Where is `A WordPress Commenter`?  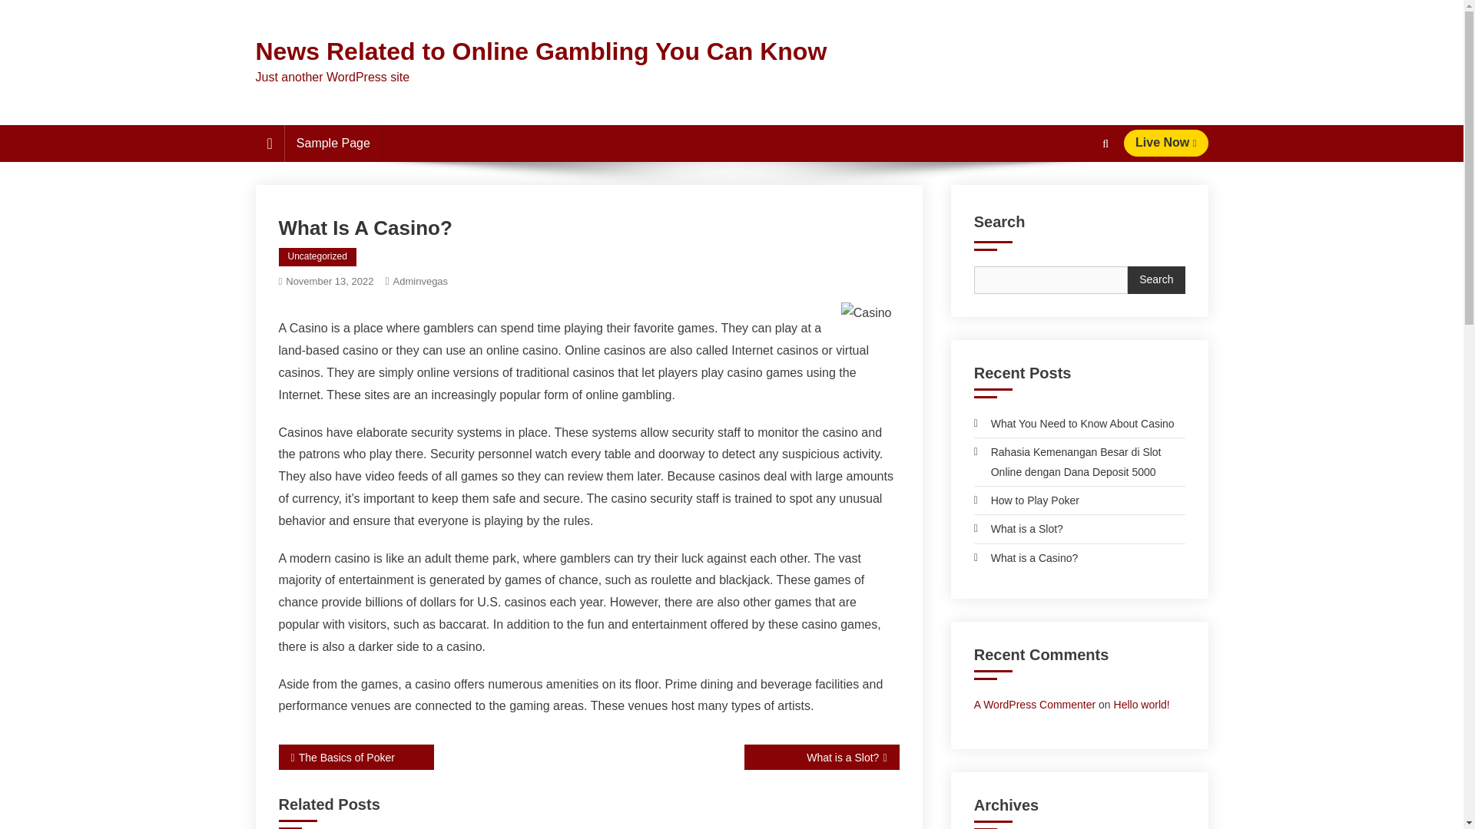
A WordPress Commenter is located at coordinates (1034, 705).